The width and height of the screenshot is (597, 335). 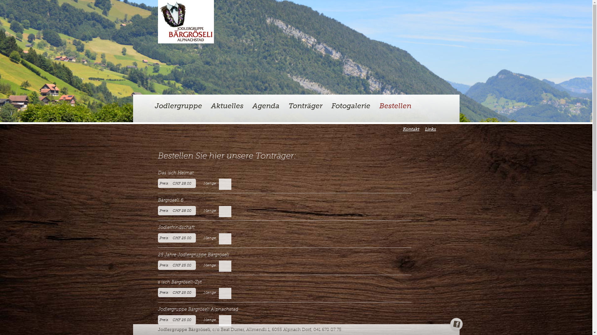 I want to click on Aktuelles, so click(x=227, y=106).